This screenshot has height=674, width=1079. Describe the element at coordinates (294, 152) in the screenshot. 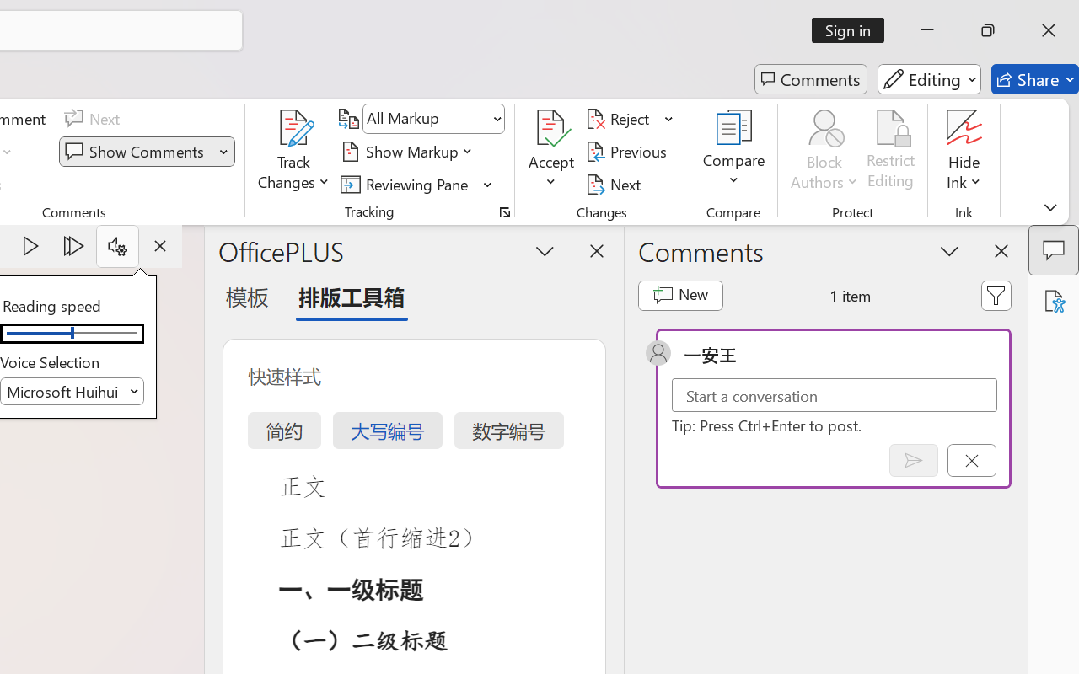

I see `Track Changes` at that location.